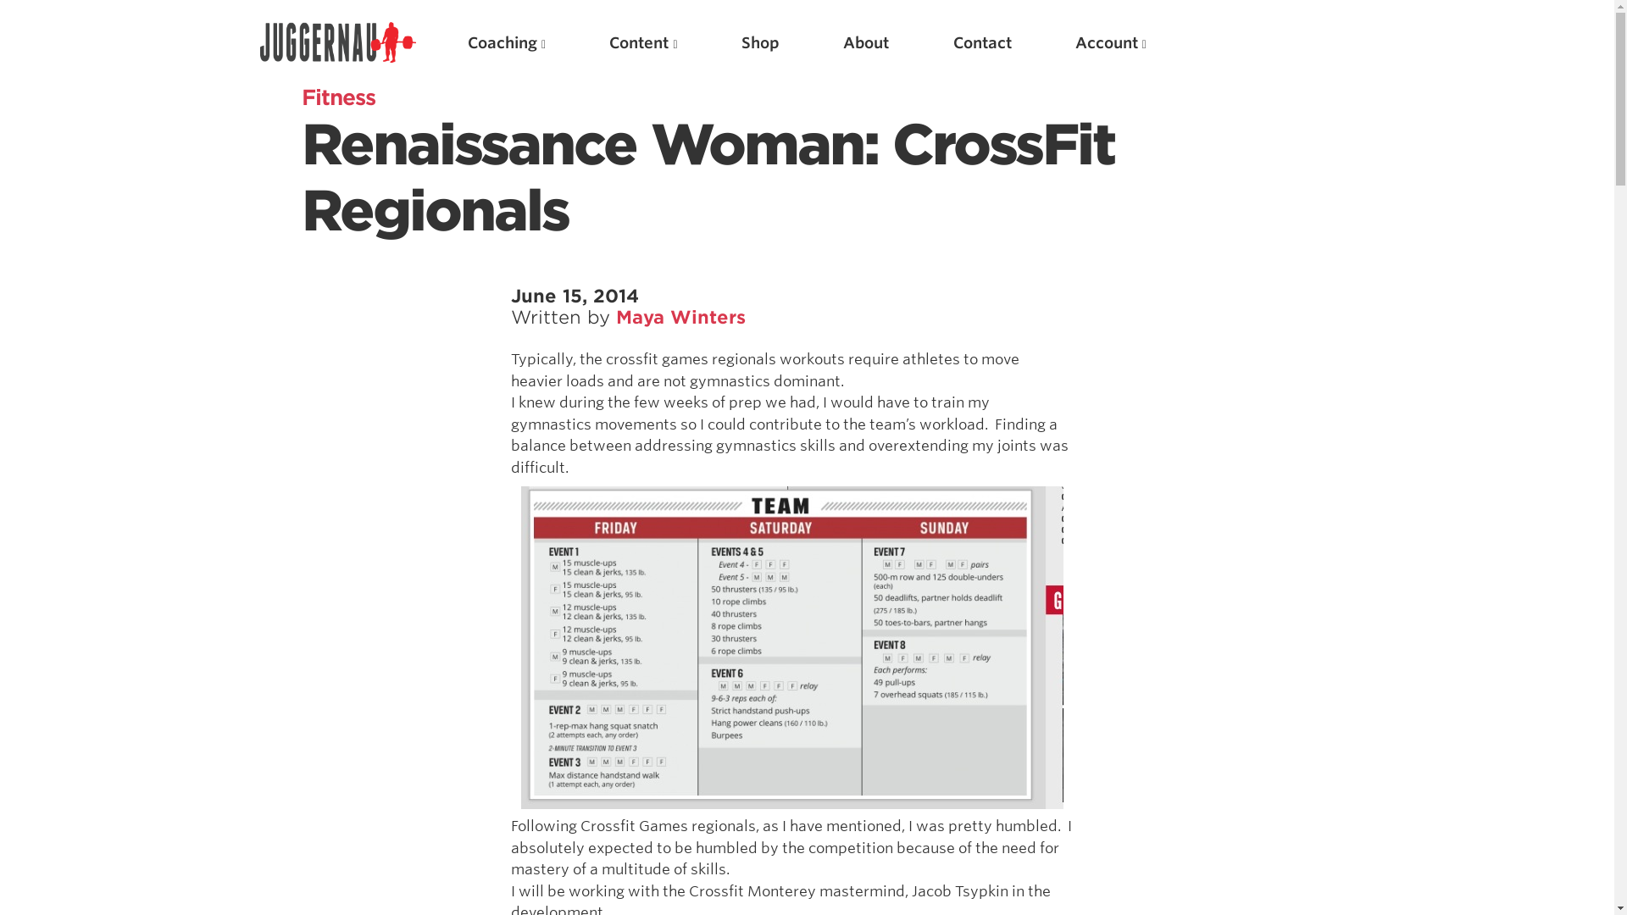 The width and height of the screenshot is (1627, 915). I want to click on Contact, so click(983, 41).